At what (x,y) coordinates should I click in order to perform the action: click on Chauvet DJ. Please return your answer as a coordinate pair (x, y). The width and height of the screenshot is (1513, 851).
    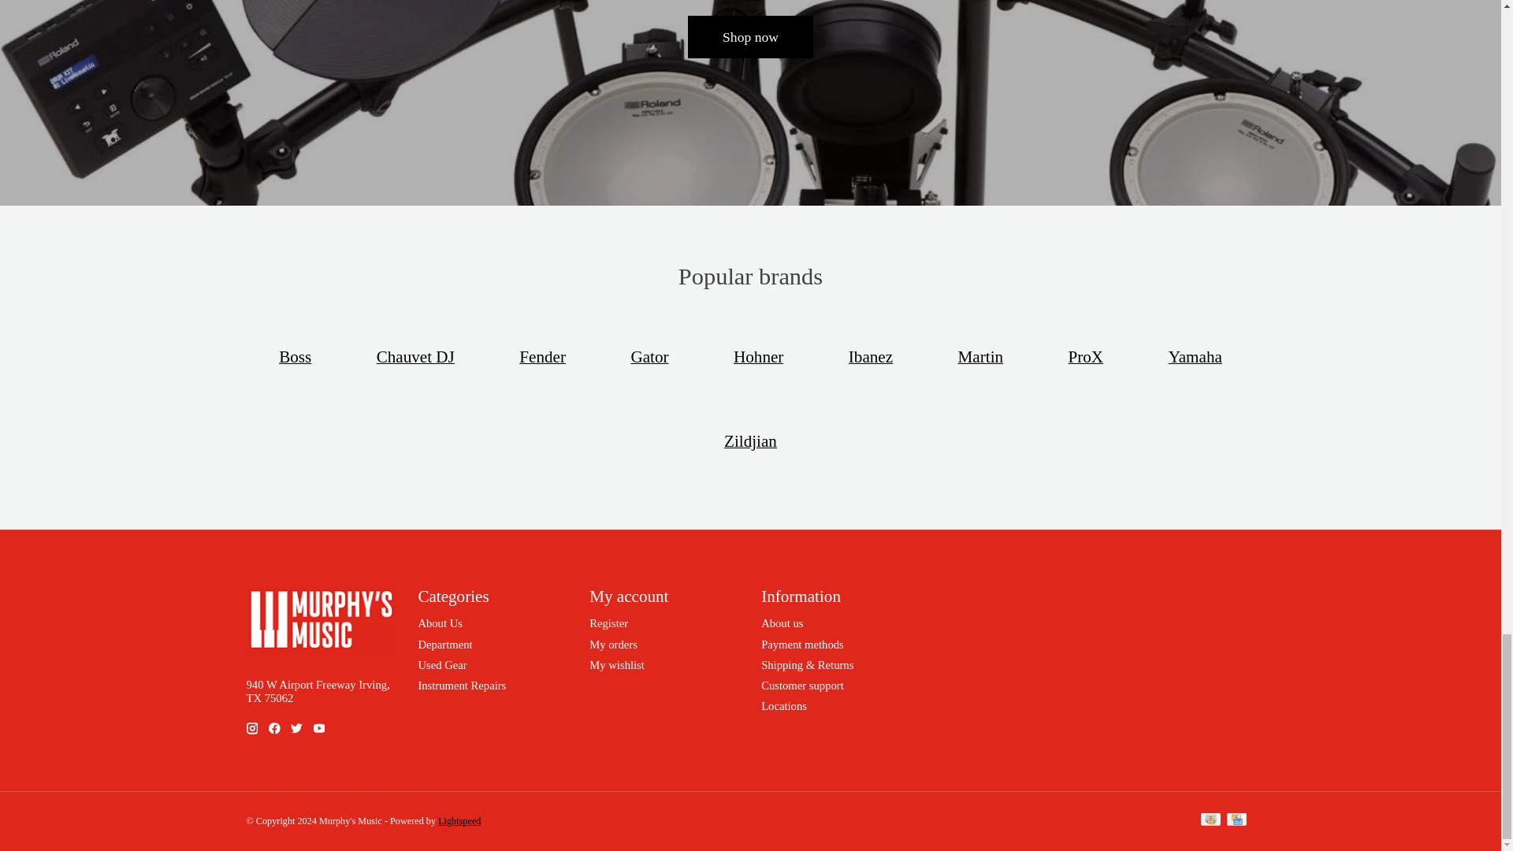
    Looking at the image, I should click on (414, 356).